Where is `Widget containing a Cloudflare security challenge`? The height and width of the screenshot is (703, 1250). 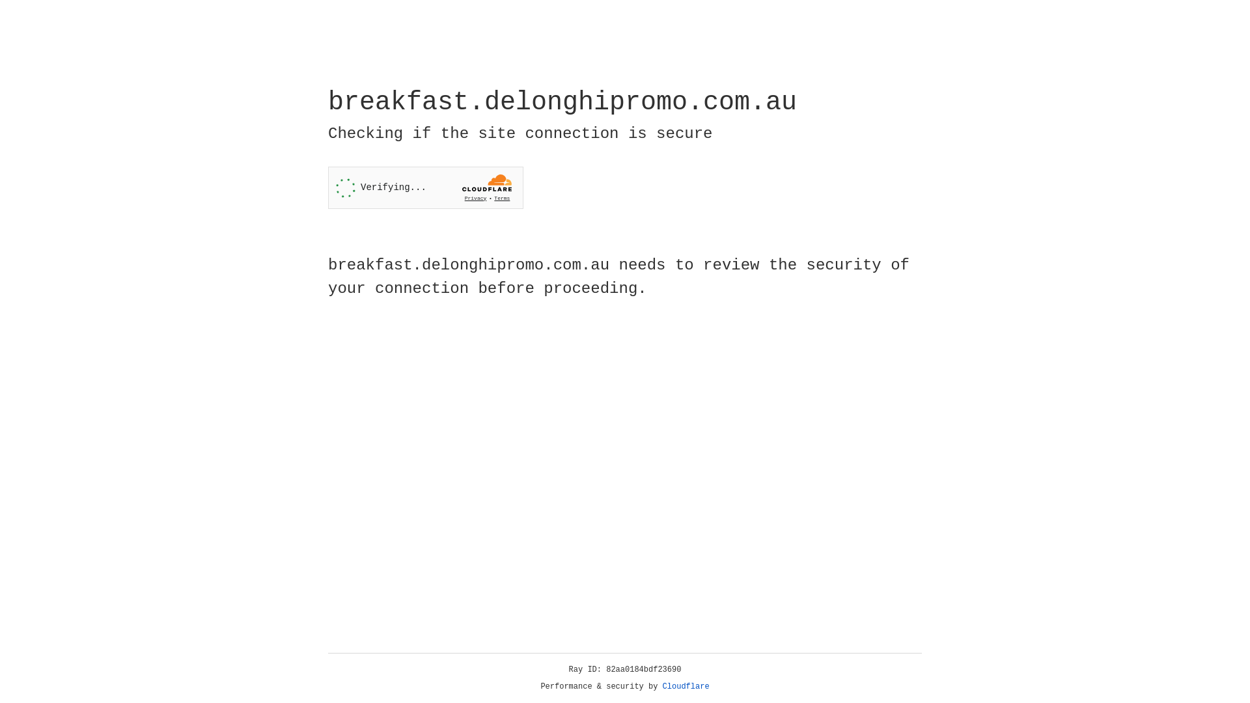
Widget containing a Cloudflare security challenge is located at coordinates (426, 187).